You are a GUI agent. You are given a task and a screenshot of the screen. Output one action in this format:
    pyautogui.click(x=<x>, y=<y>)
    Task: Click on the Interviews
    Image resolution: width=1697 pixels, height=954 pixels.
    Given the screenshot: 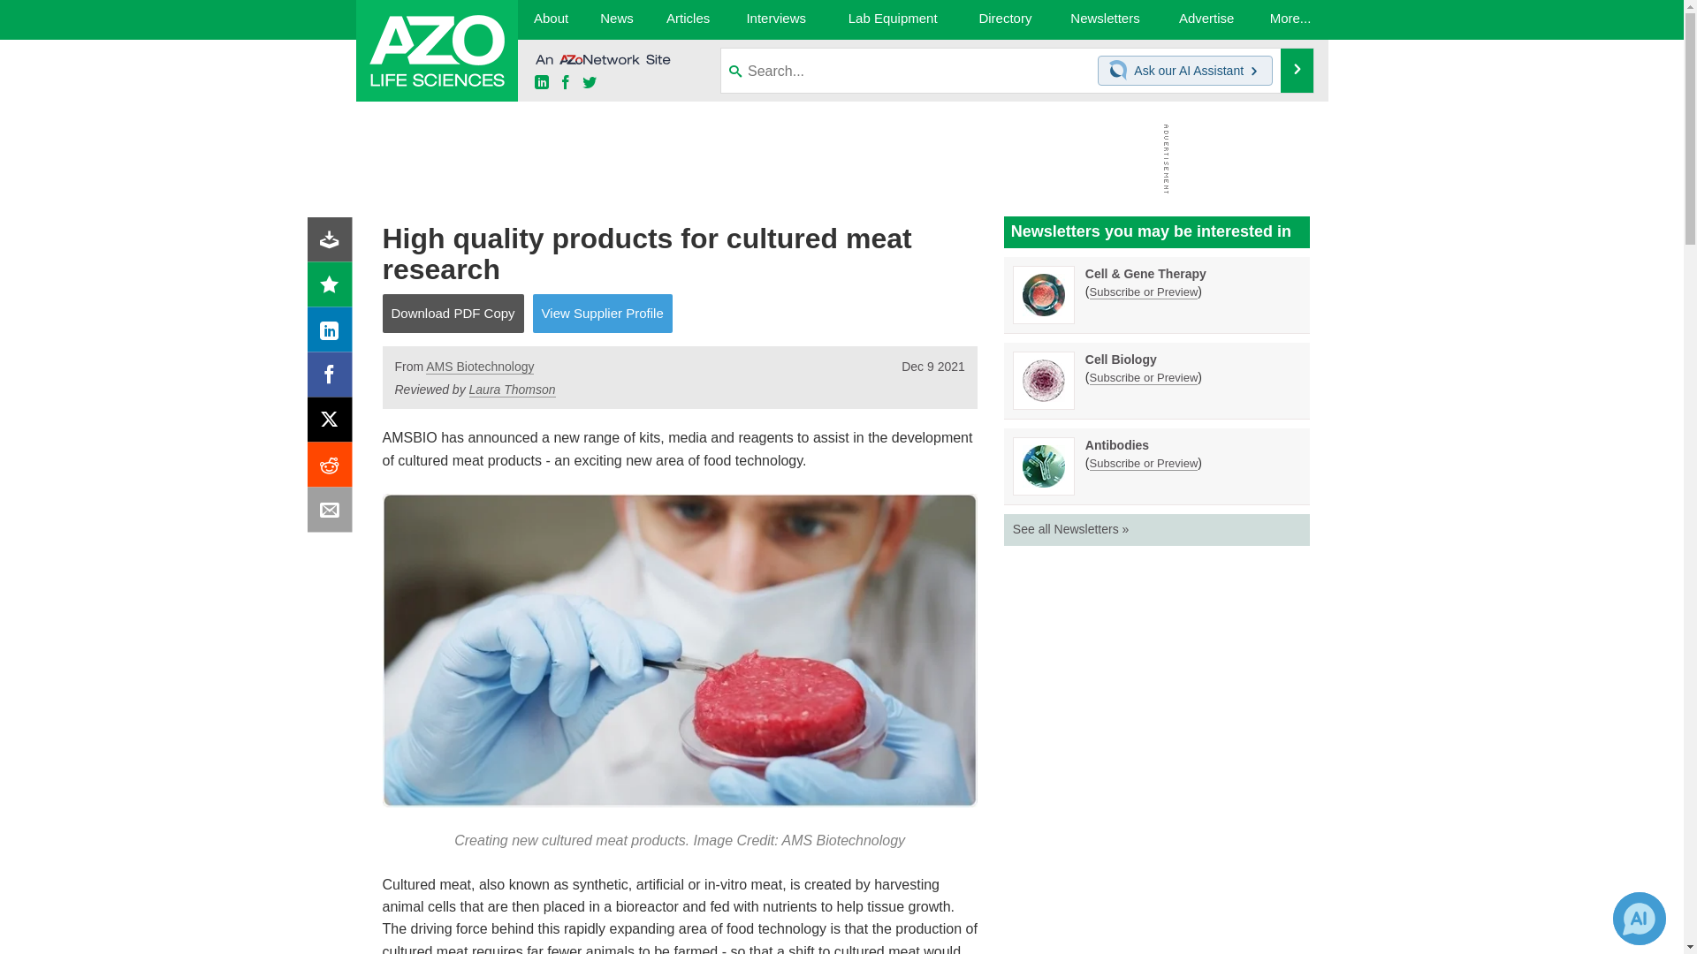 What is the action you would take?
    pyautogui.click(x=776, y=19)
    